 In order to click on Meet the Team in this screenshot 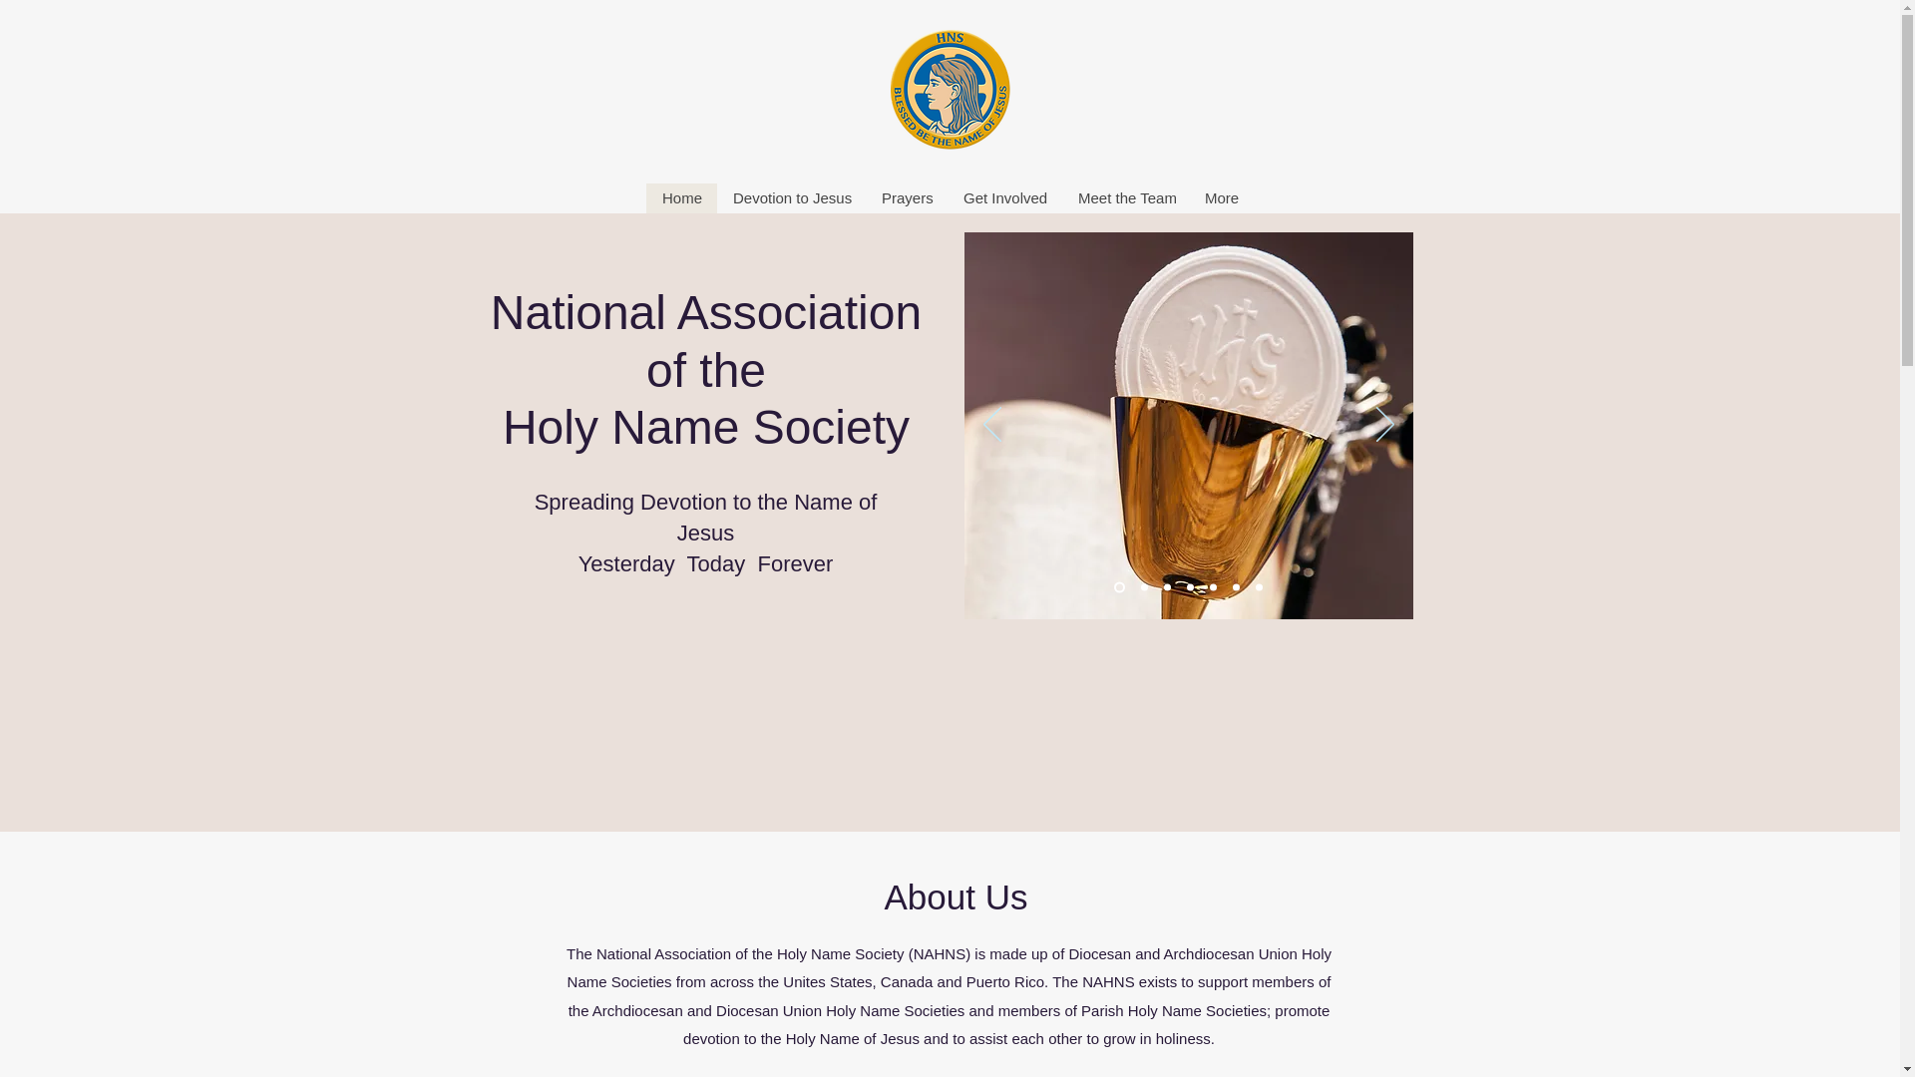, I will do `click(1125, 197)`.